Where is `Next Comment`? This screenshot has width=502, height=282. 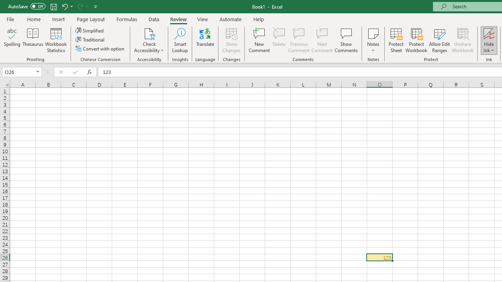 Next Comment is located at coordinates (322, 40).